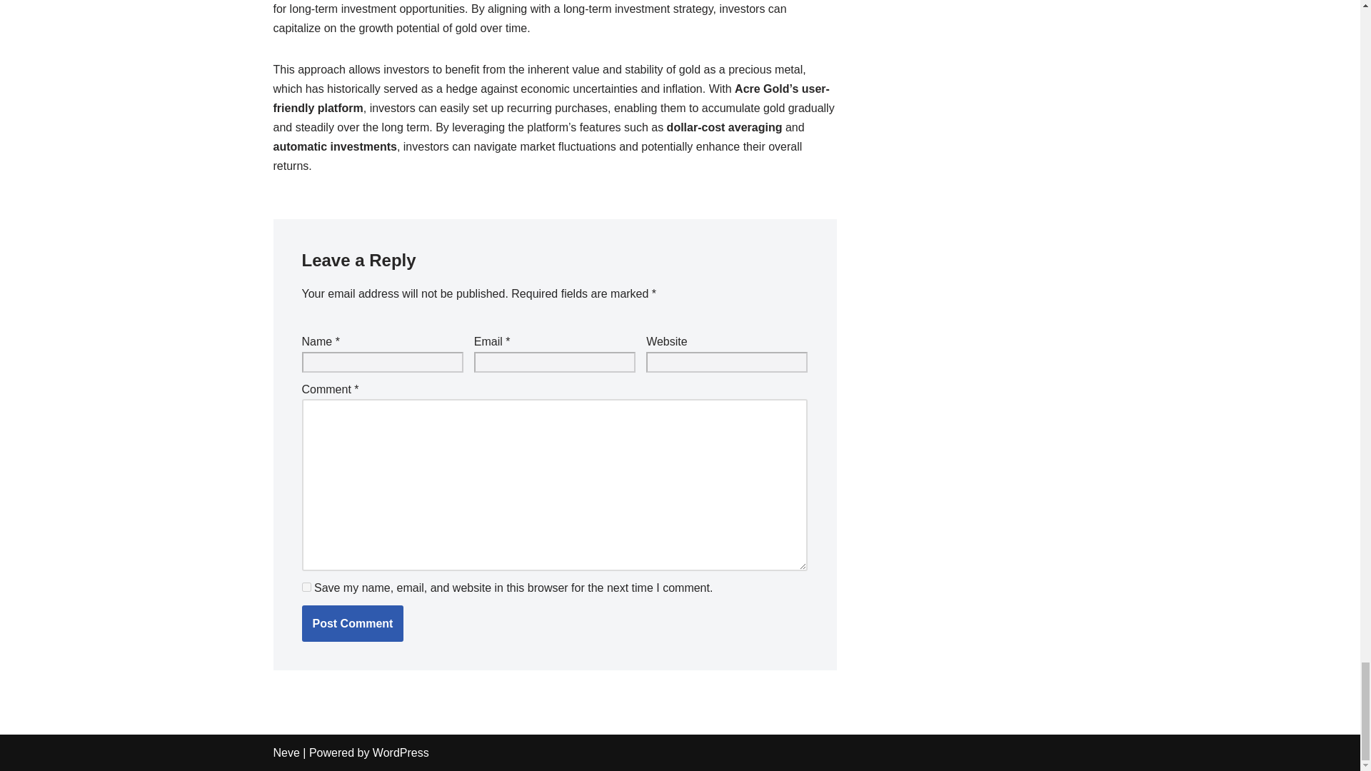 This screenshot has height=771, width=1371. Describe the element at coordinates (401, 752) in the screenshot. I see `WordPress` at that location.